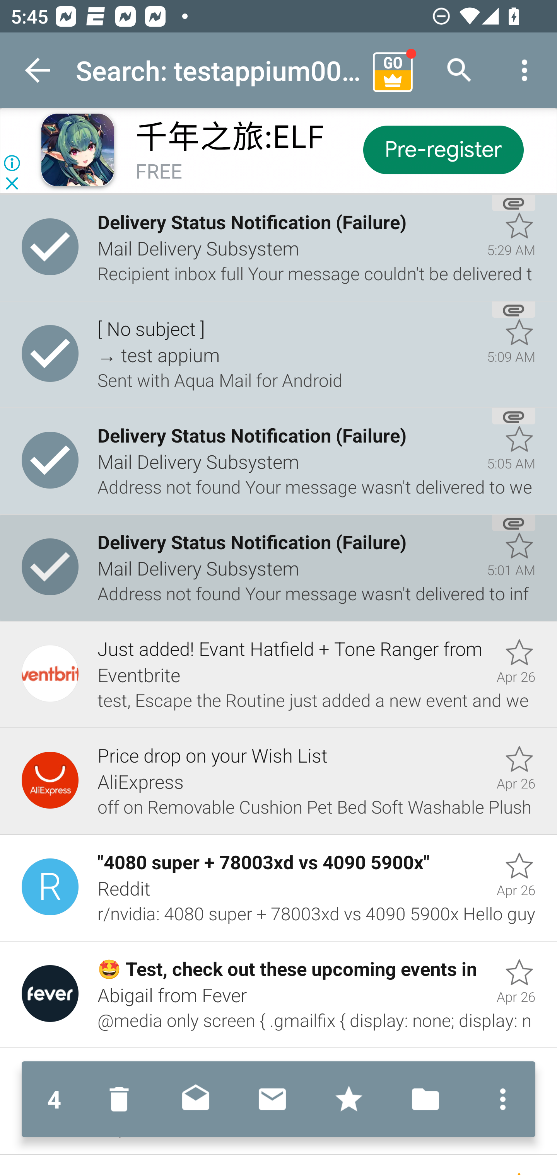  What do you see at coordinates (349, 1099) in the screenshot?
I see `Mark with stars` at bounding box center [349, 1099].